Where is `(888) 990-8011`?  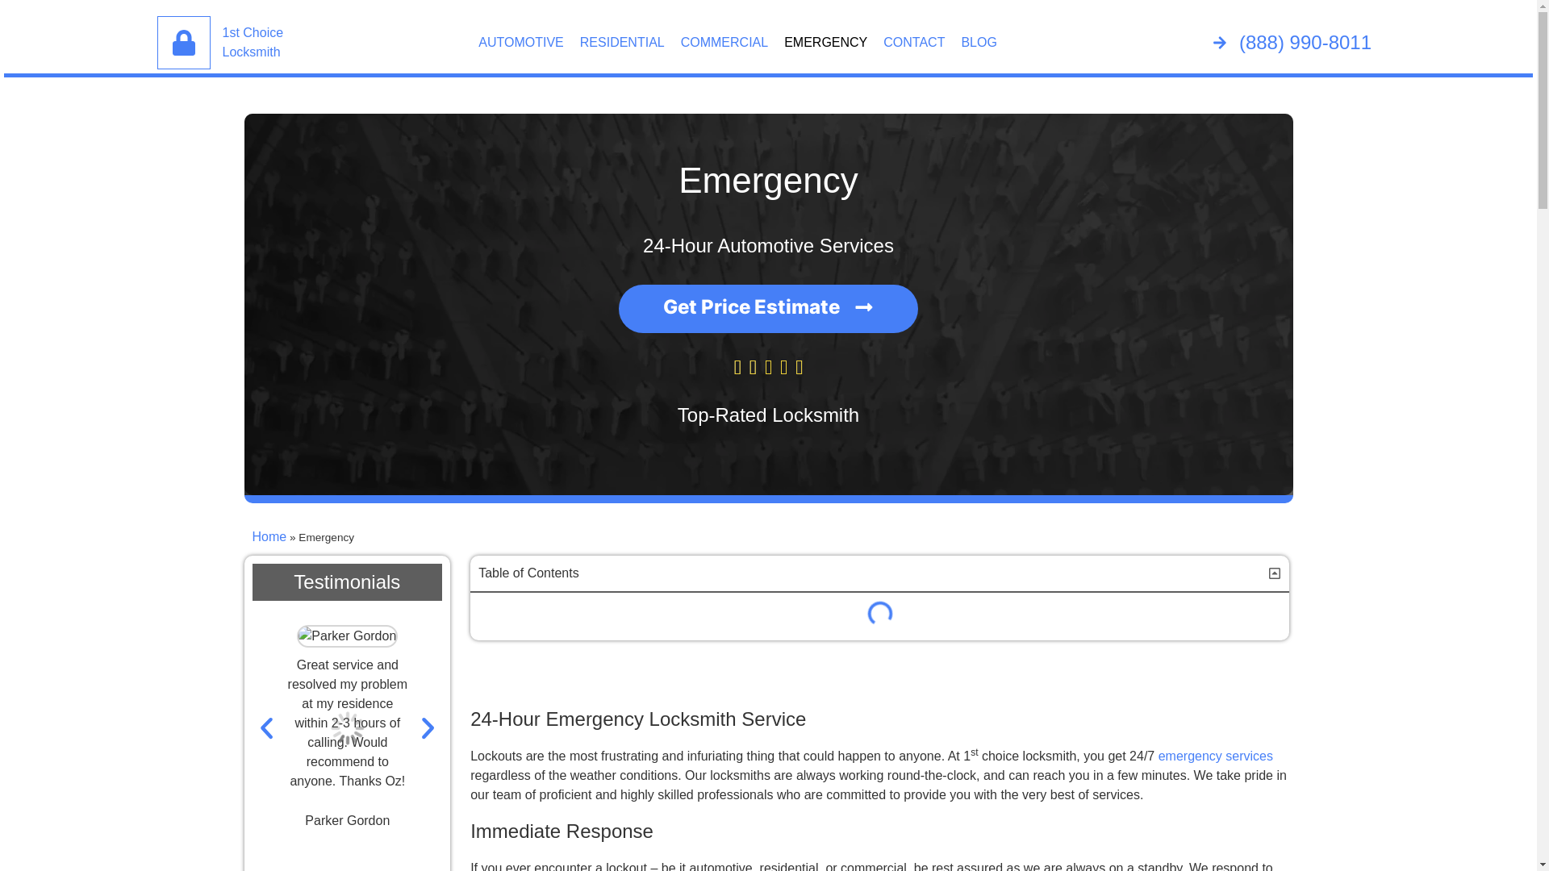
(888) 990-8011 is located at coordinates (1292, 43).